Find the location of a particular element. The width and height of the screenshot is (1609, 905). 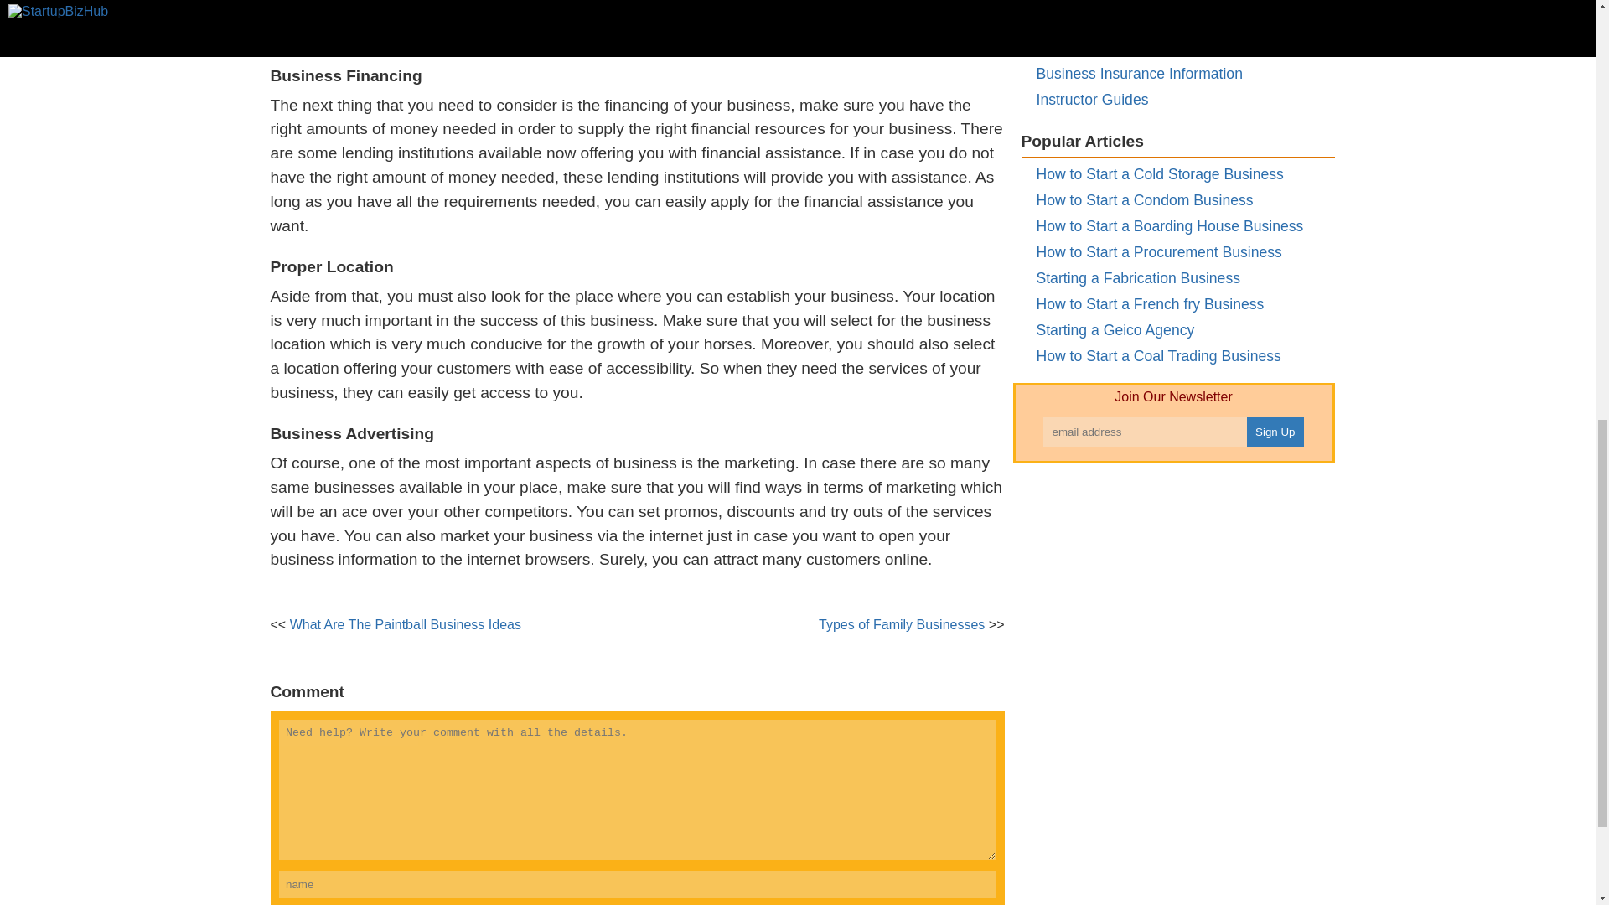

Repair Business Opportunity is located at coordinates (1130, 22).